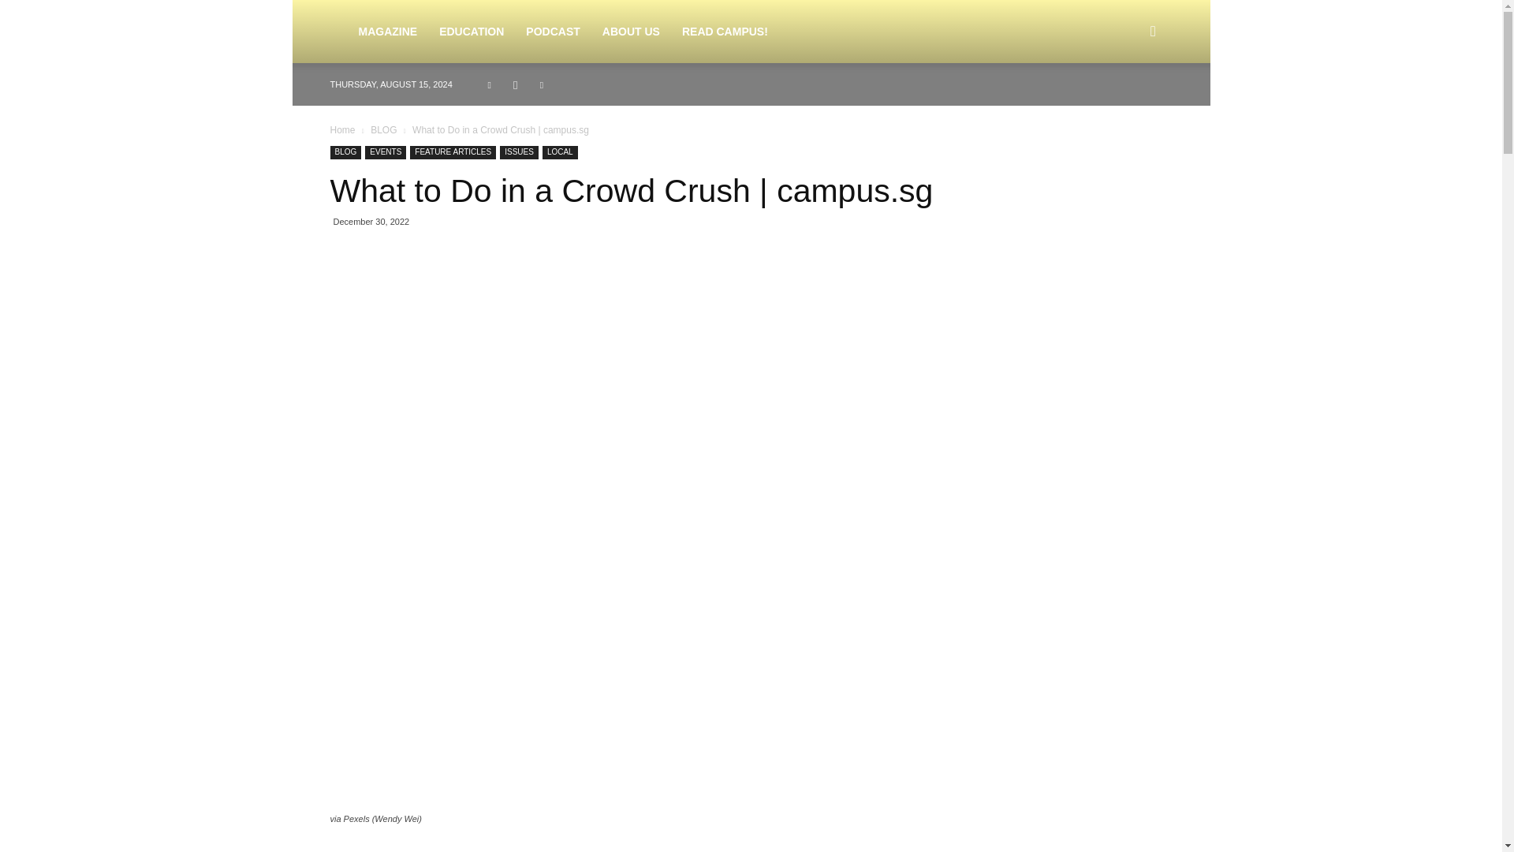 Image resolution: width=1514 pixels, height=852 pixels. I want to click on Search, so click(1128, 107).